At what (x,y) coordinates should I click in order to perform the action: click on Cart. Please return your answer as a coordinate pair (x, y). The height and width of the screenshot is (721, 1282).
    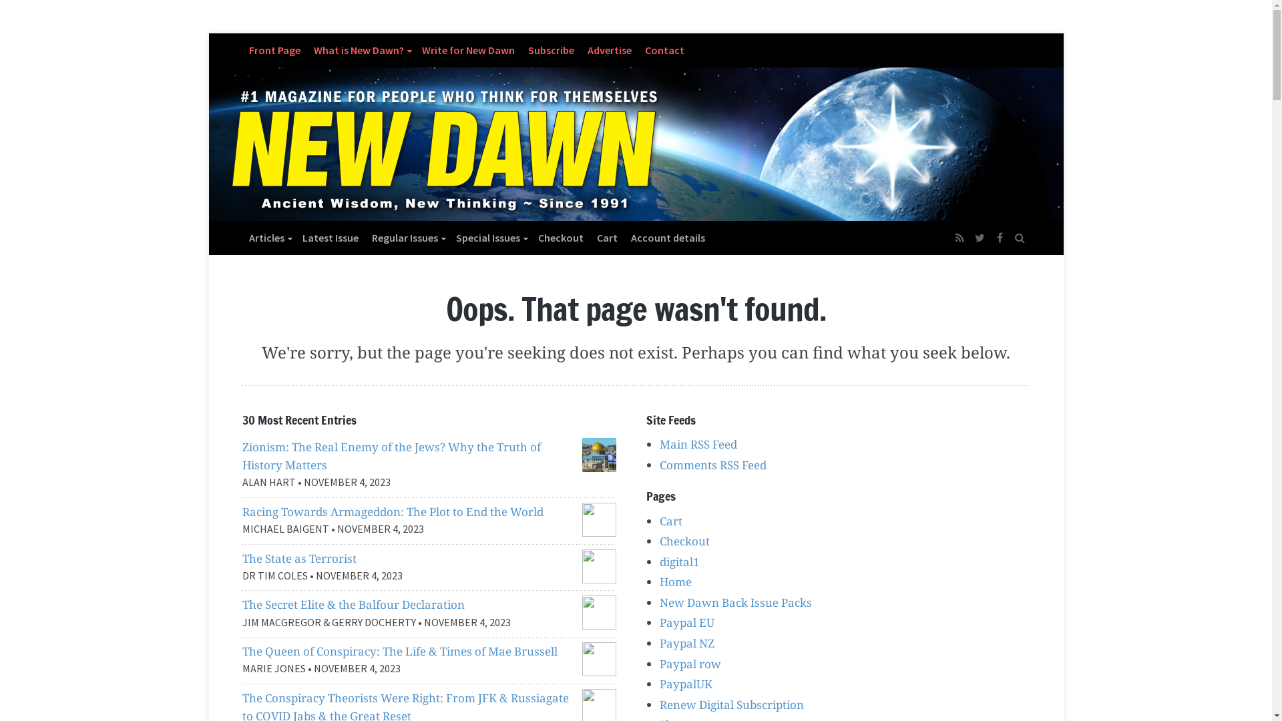
    Looking at the image, I should click on (608, 238).